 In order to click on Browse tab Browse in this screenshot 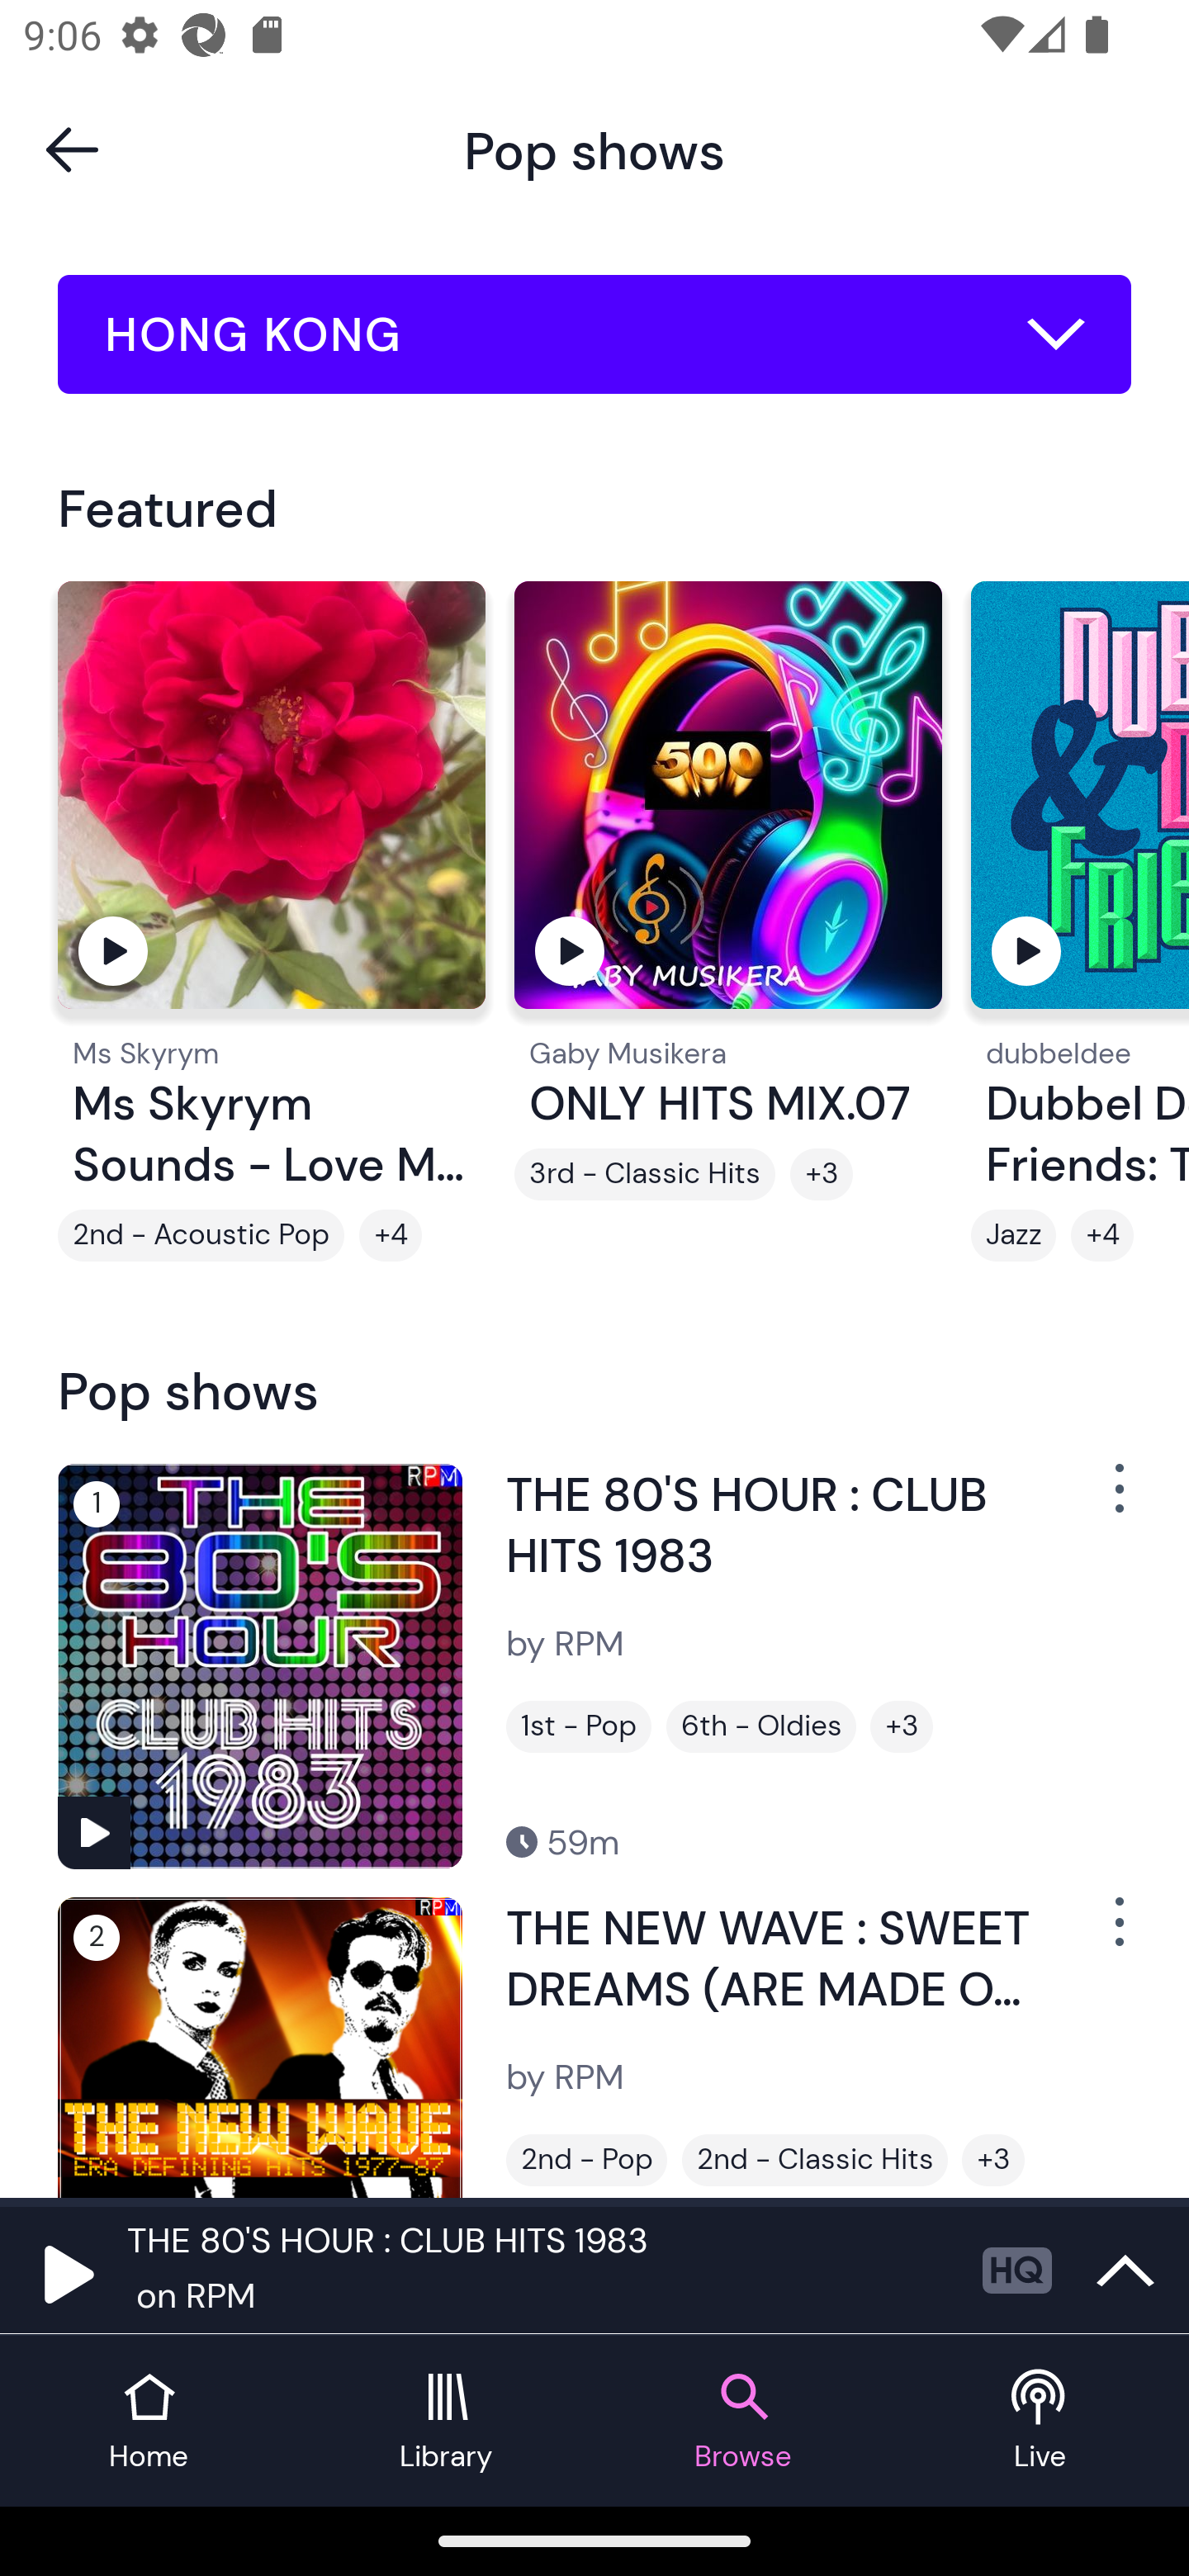, I will do `click(743, 2421)`.